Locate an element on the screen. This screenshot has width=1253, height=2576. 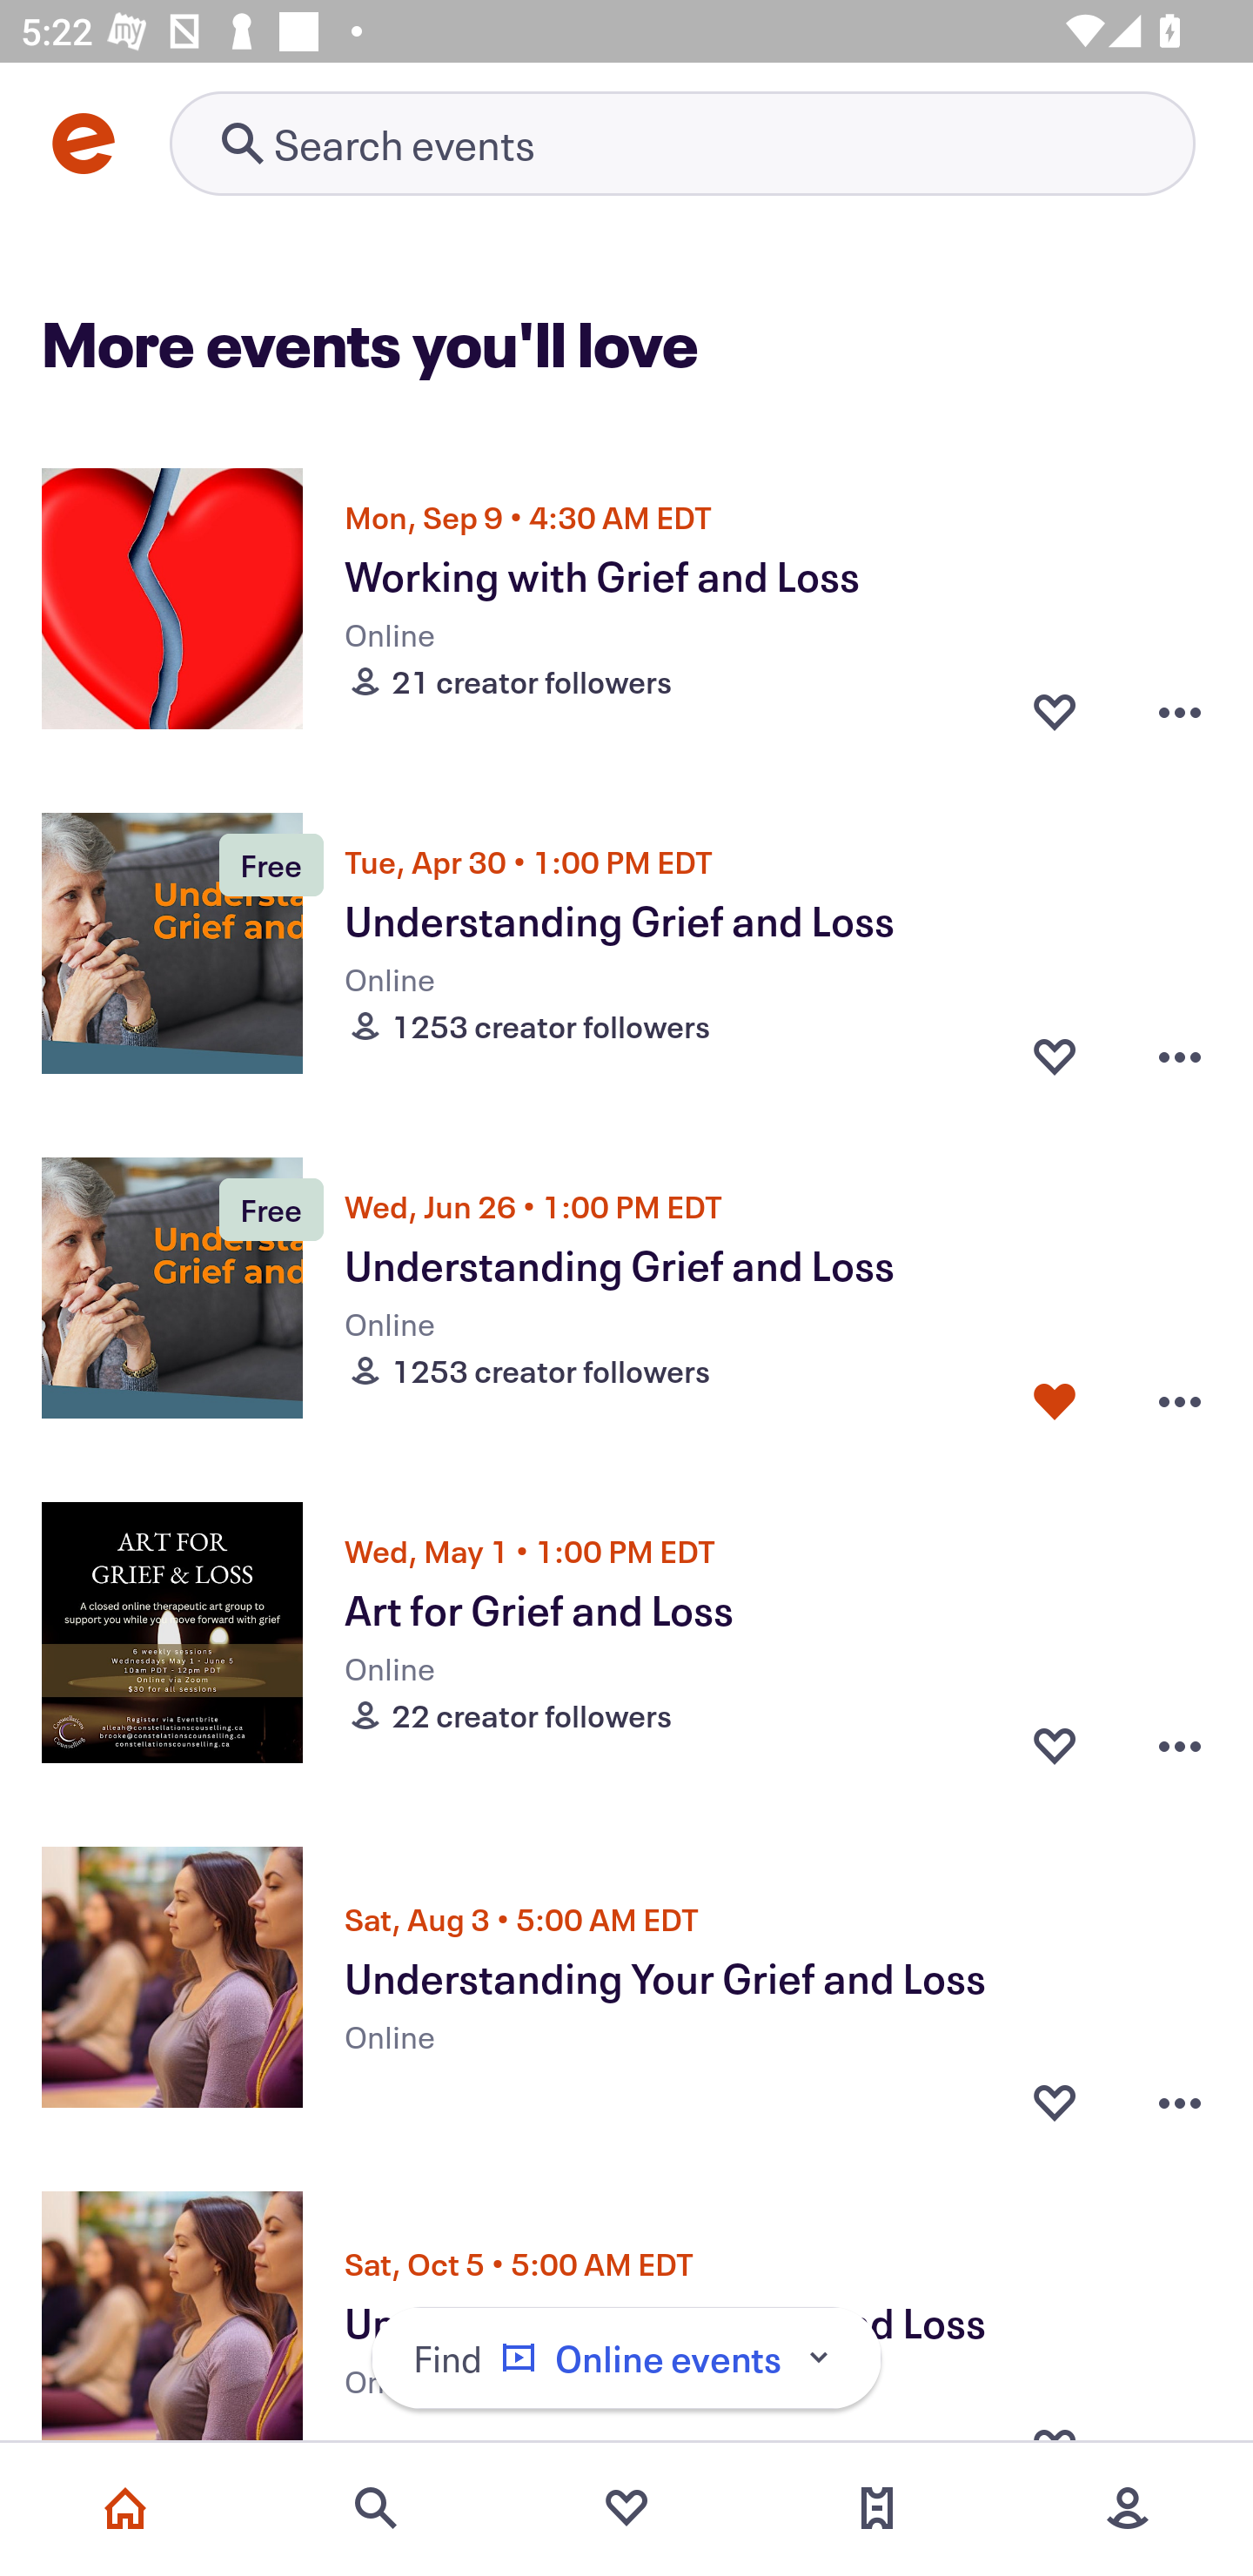
Favorite button is located at coordinates (1055, 1055).